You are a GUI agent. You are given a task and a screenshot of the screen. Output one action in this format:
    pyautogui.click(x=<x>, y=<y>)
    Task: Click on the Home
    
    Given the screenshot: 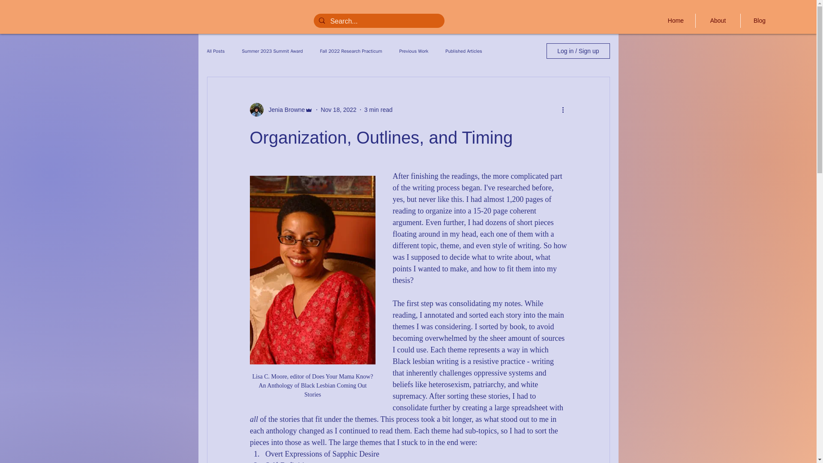 What is the action you would take?
    pyautogui.click(x=676, y=21)
    